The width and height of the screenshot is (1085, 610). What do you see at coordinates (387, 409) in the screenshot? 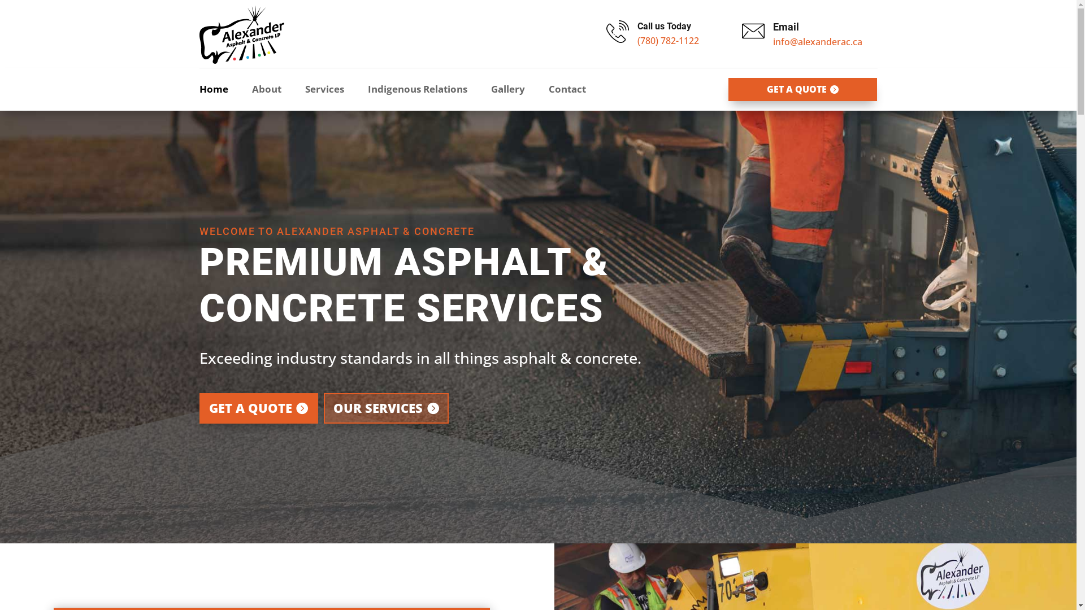
I see `OUR SERVICES` at bounding box center [387, 409].